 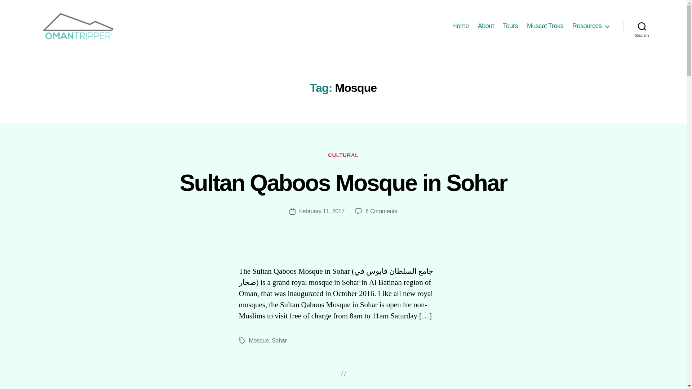 What do you see at coordinates (486, 26) in the screenshot?
I see `About` at bounding box center [486, 26].